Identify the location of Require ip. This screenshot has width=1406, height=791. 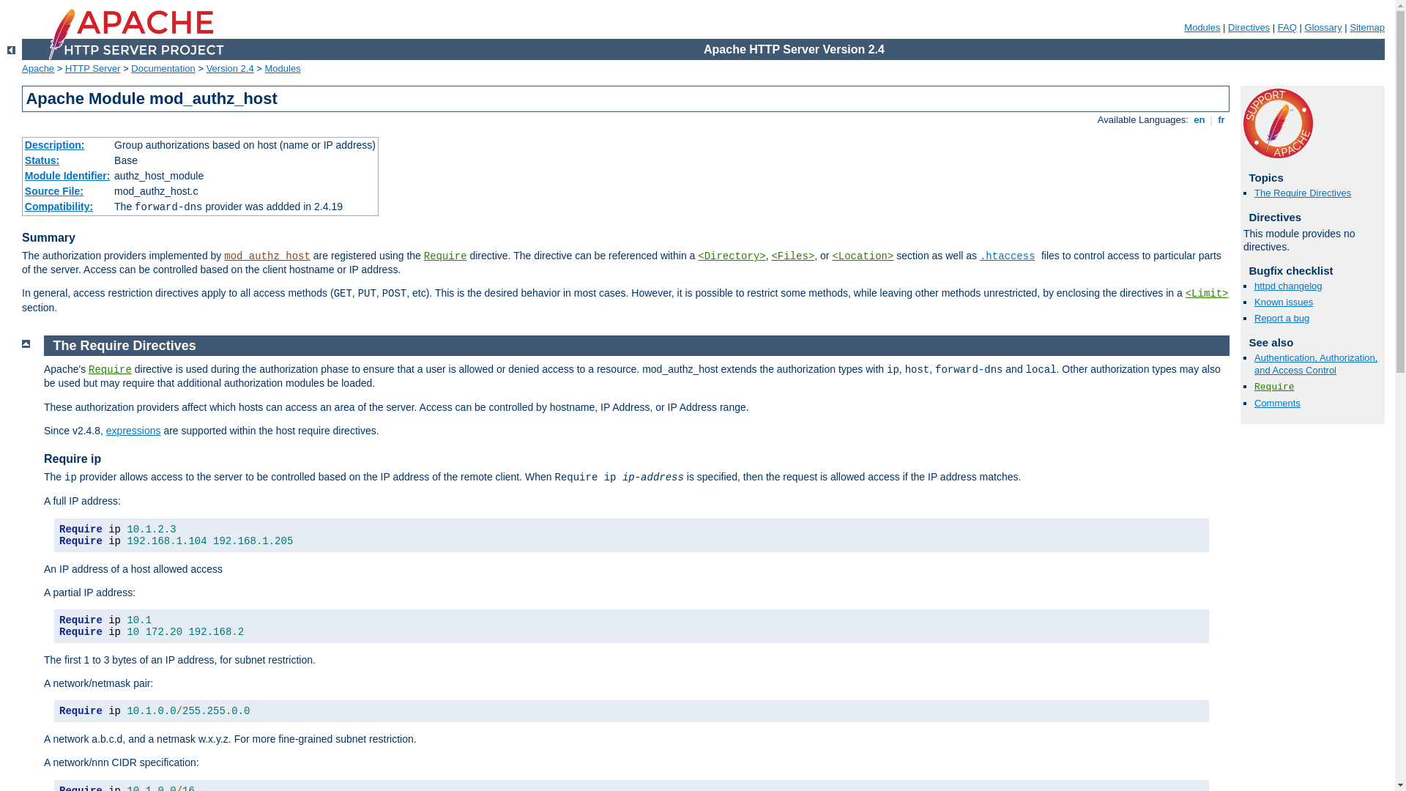
(72, 458).